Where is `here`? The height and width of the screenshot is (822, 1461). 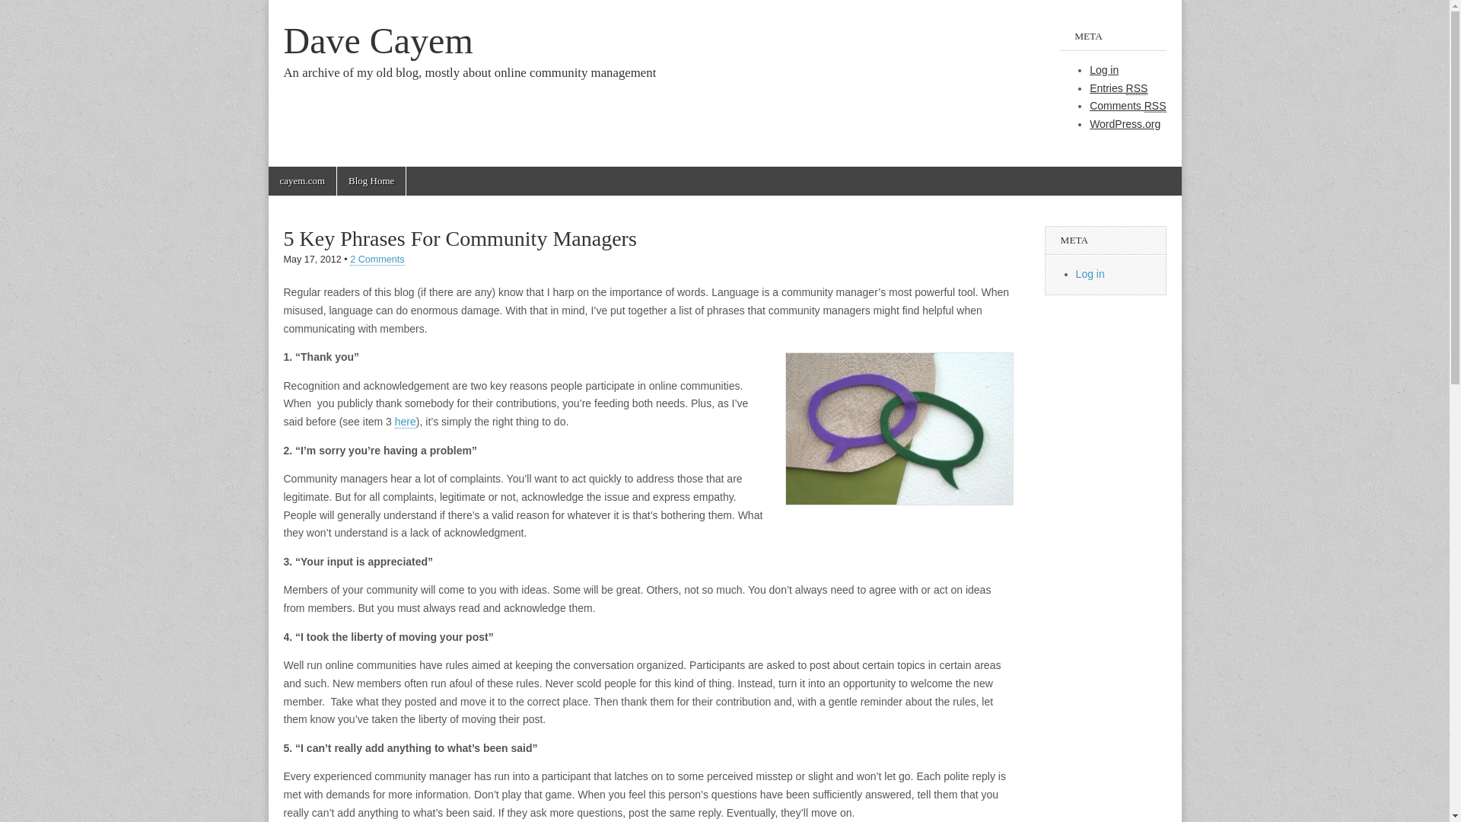 here is located at coordinates (405, 422).